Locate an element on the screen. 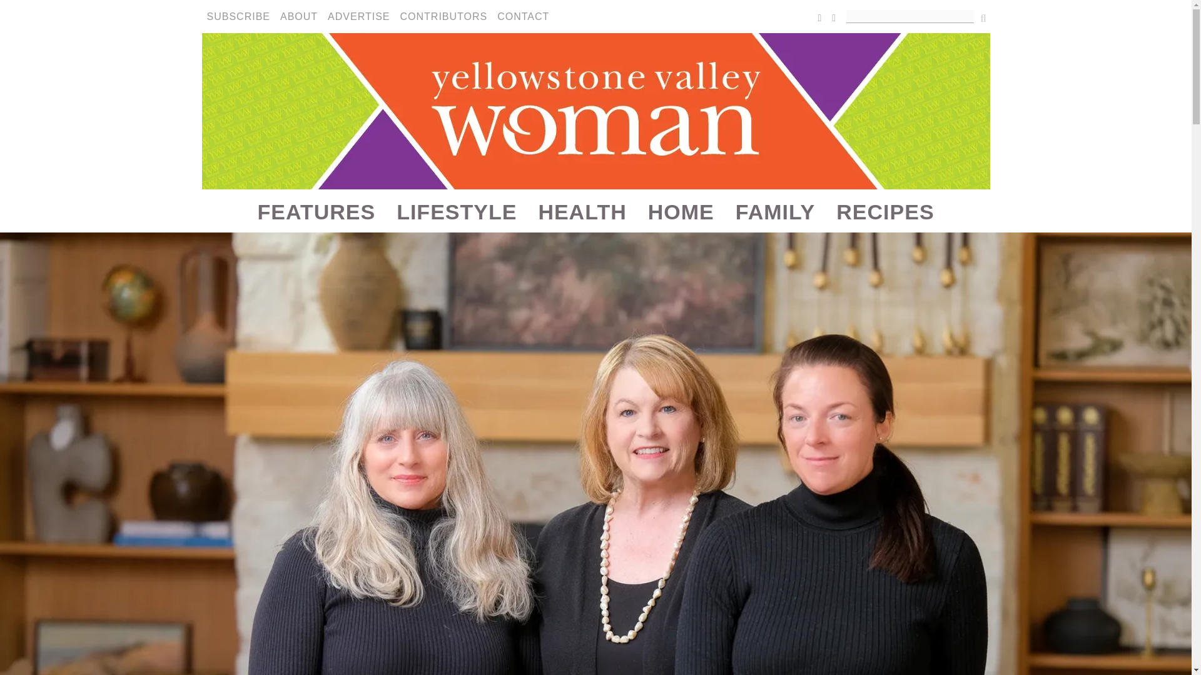 This screenshot has width=1201, height=675. HOME is located at coordinates (681, 211).